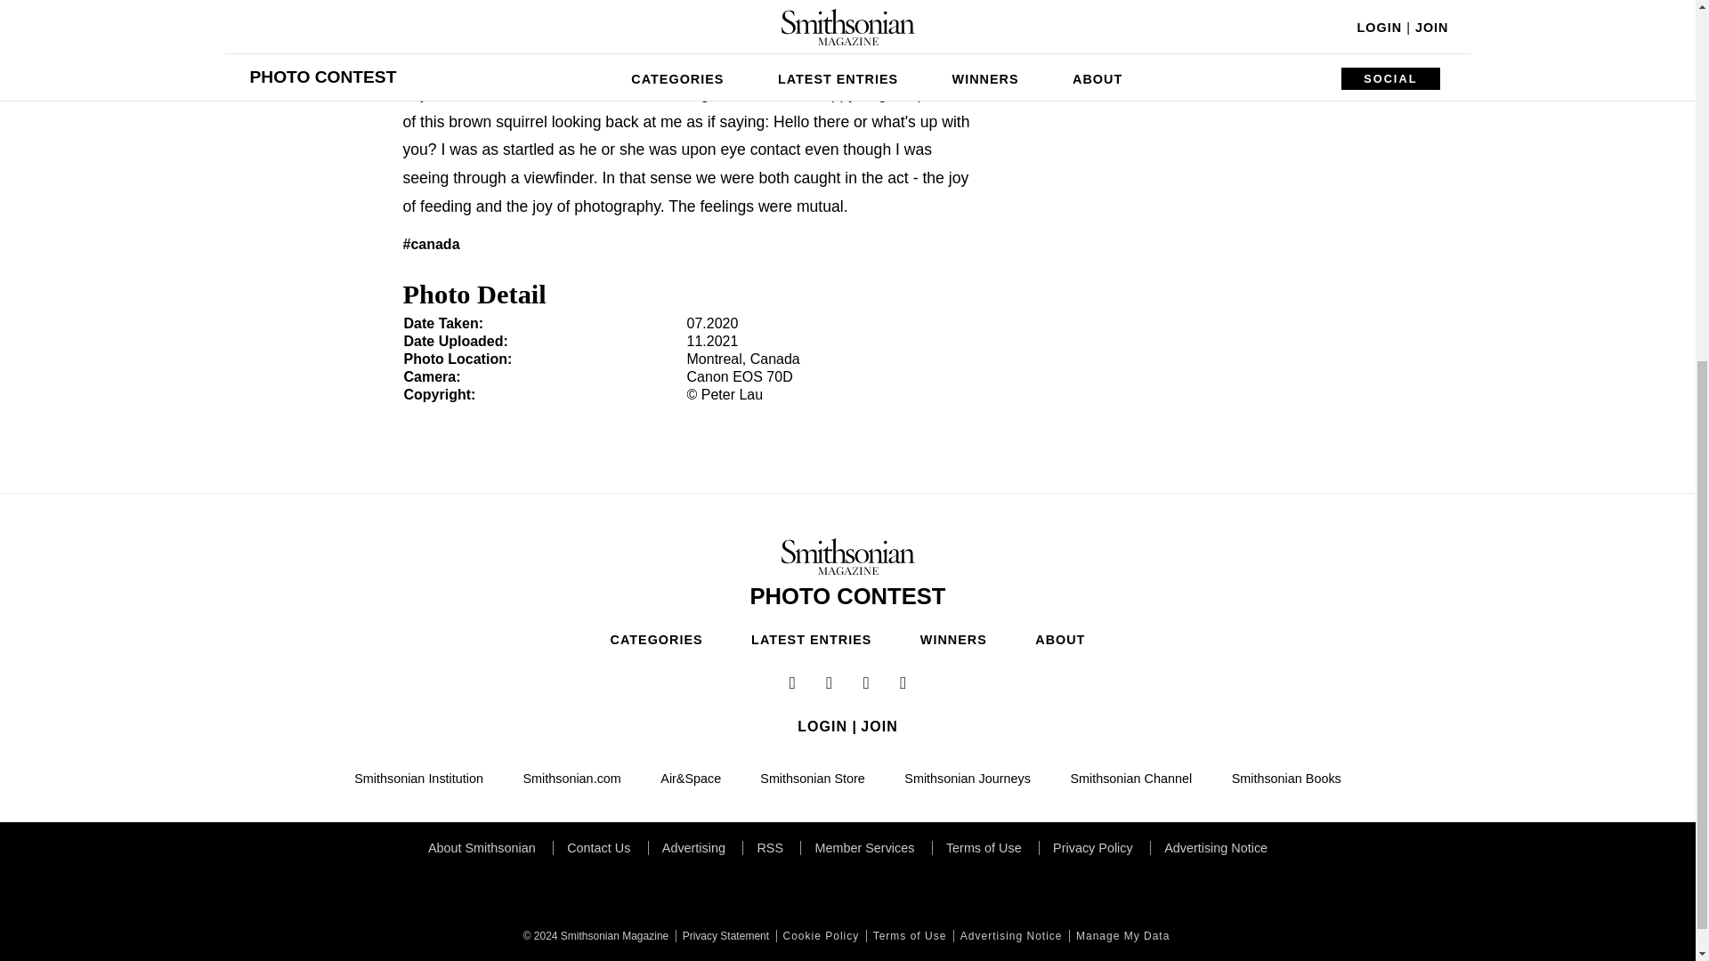 The width and height of the screenshot is (1709, 961). What do you see at coordinates (1009, 936) in the screenshot?
I see `Advertising Notice` at bounding box center [1009, 936].